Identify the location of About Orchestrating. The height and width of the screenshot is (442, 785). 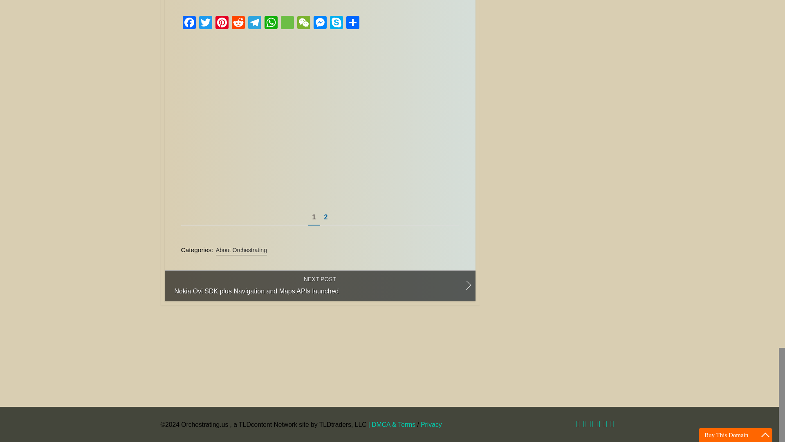
(241, 250).